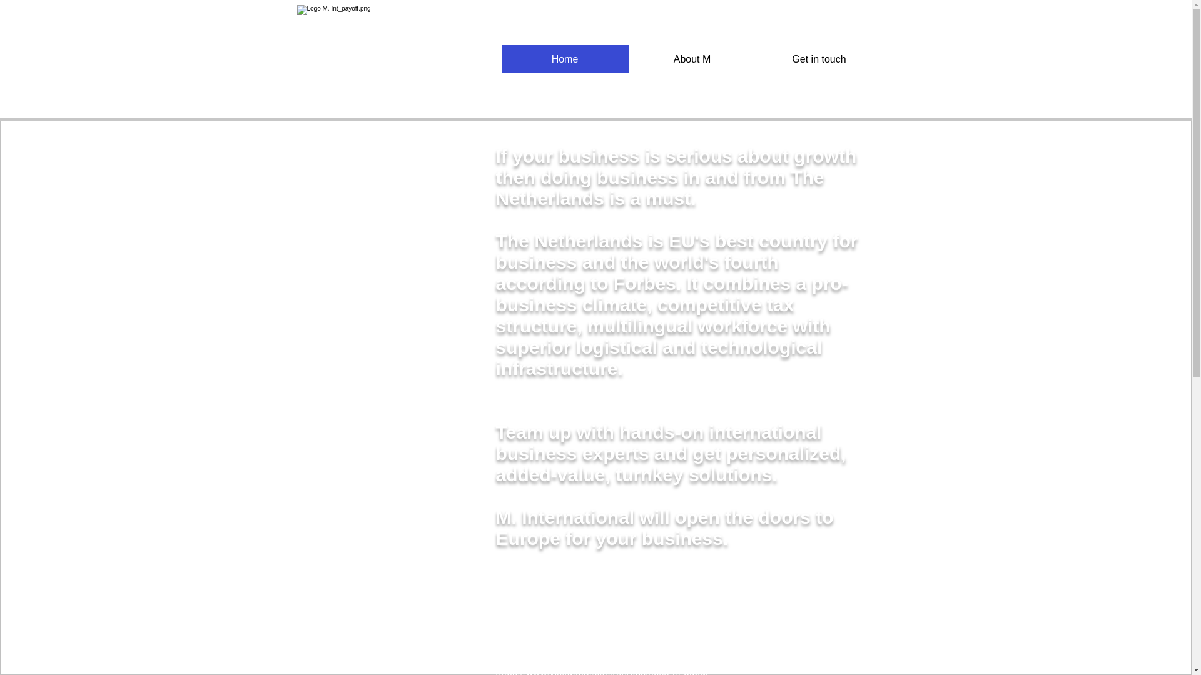  I want to click on Home, so click(565, 59).